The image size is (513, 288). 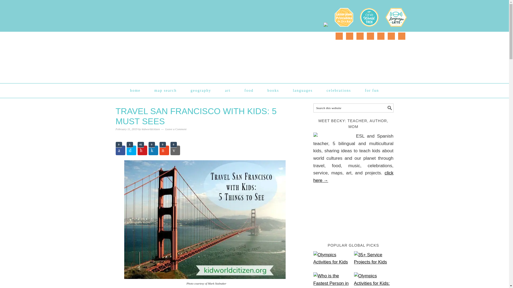 What do you see at coordinates (372, 90) in the screenshot?
I see `for fun` at bounding box center [372, 90].